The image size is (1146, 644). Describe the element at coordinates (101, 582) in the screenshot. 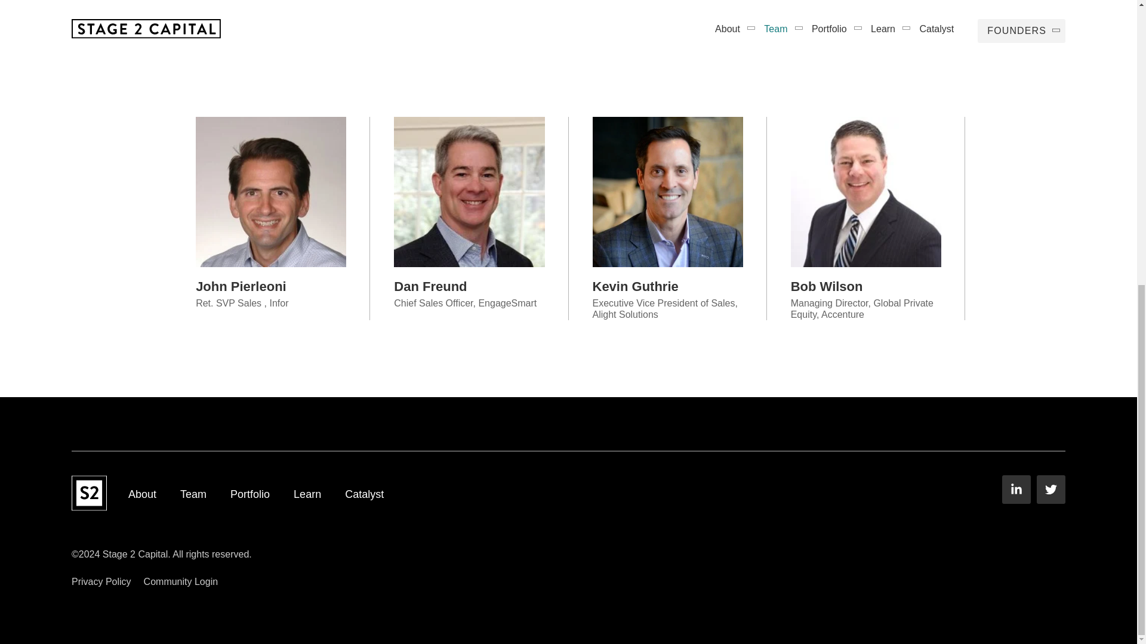

I see `Privacy Policy` at that location.